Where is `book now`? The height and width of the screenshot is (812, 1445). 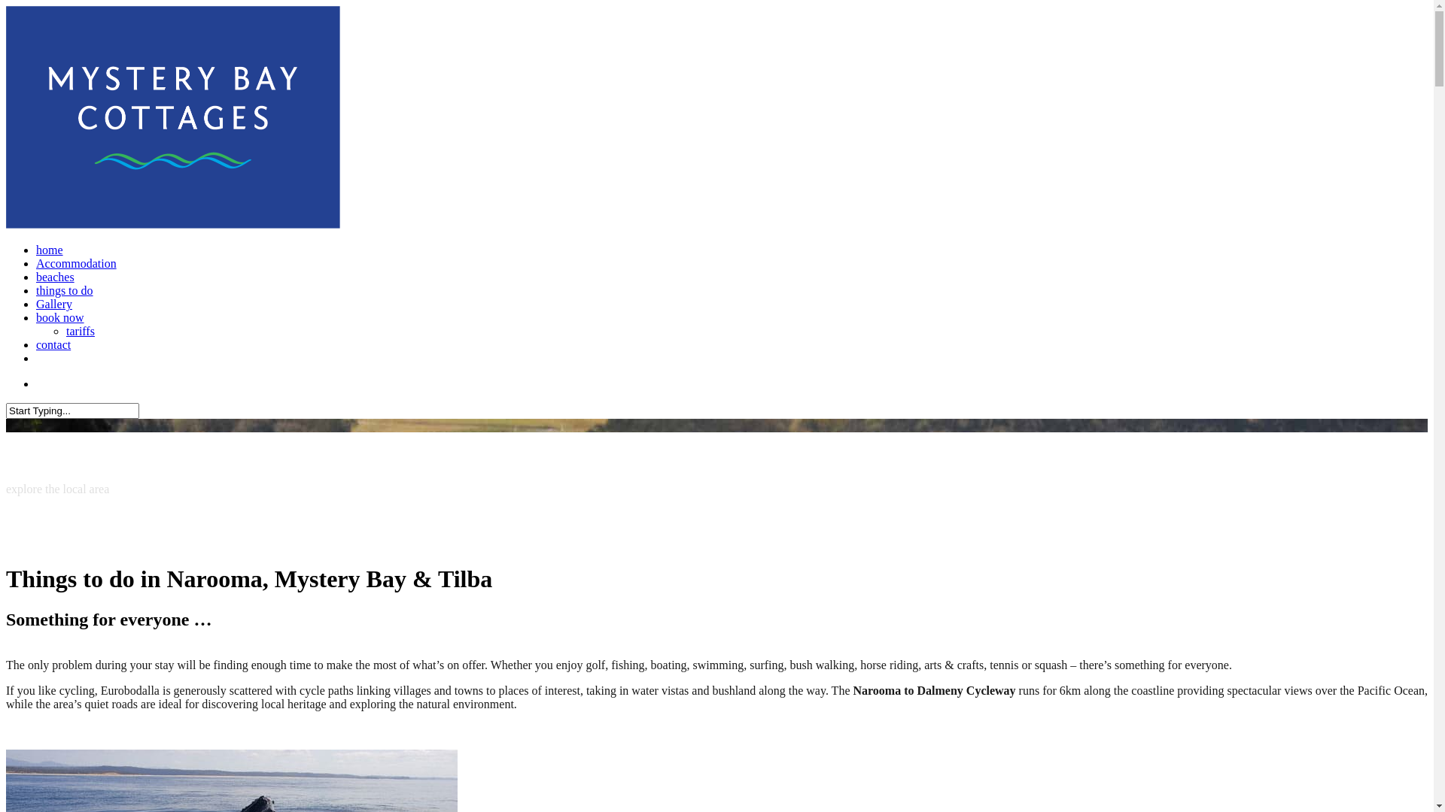 book now is located at coordinates (60, 317).